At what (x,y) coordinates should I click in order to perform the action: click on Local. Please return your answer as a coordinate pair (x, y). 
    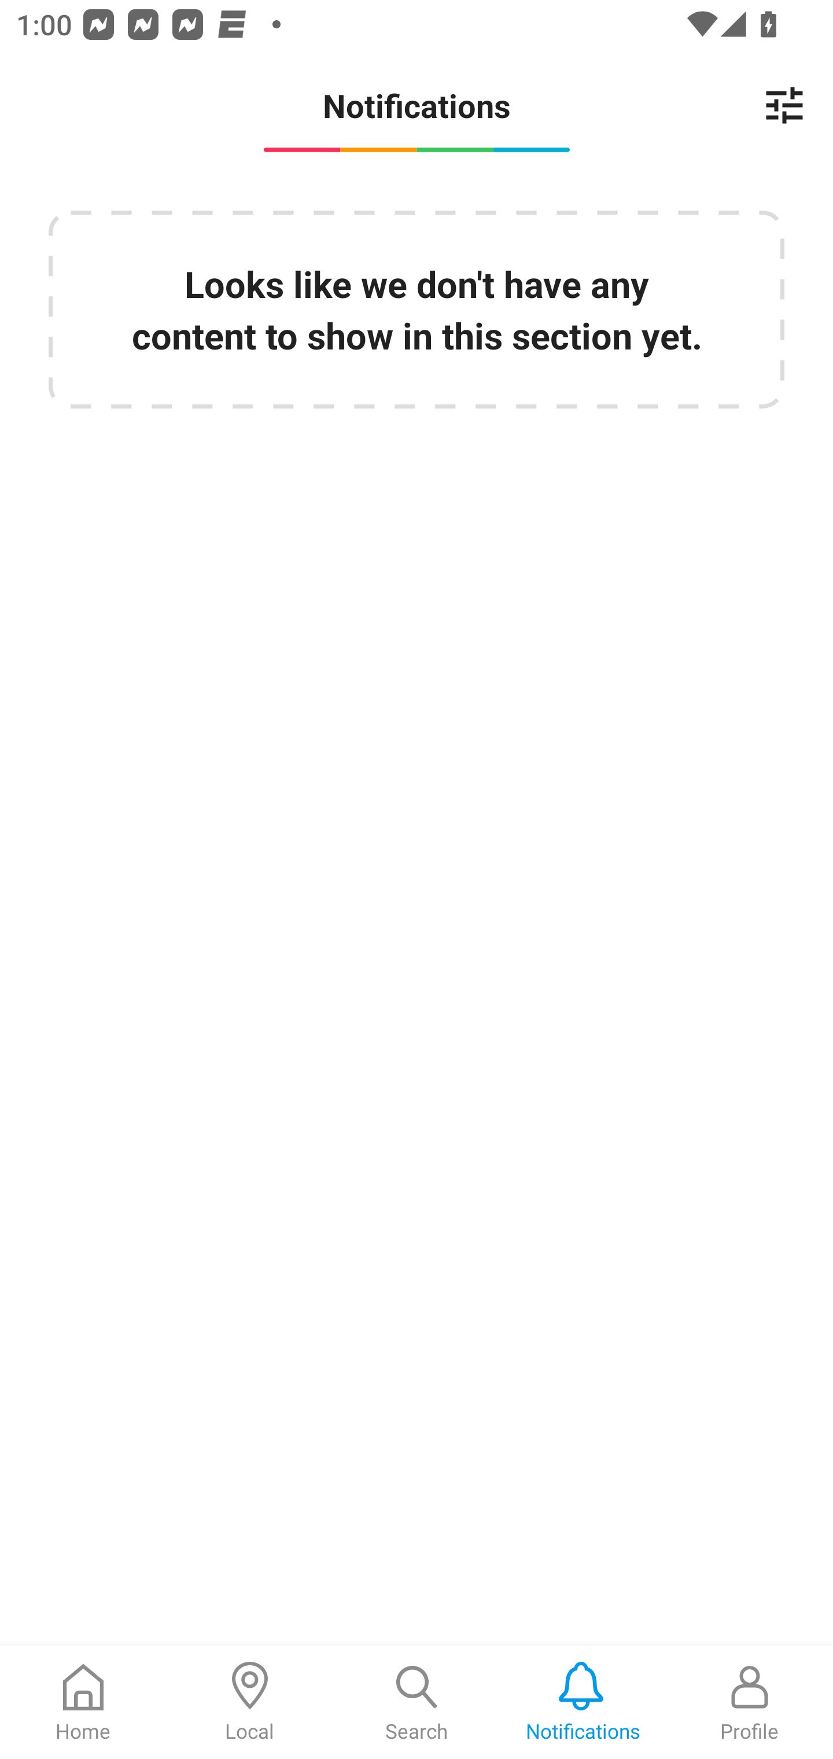
    Looking at the image, I should click on (250, 1702).